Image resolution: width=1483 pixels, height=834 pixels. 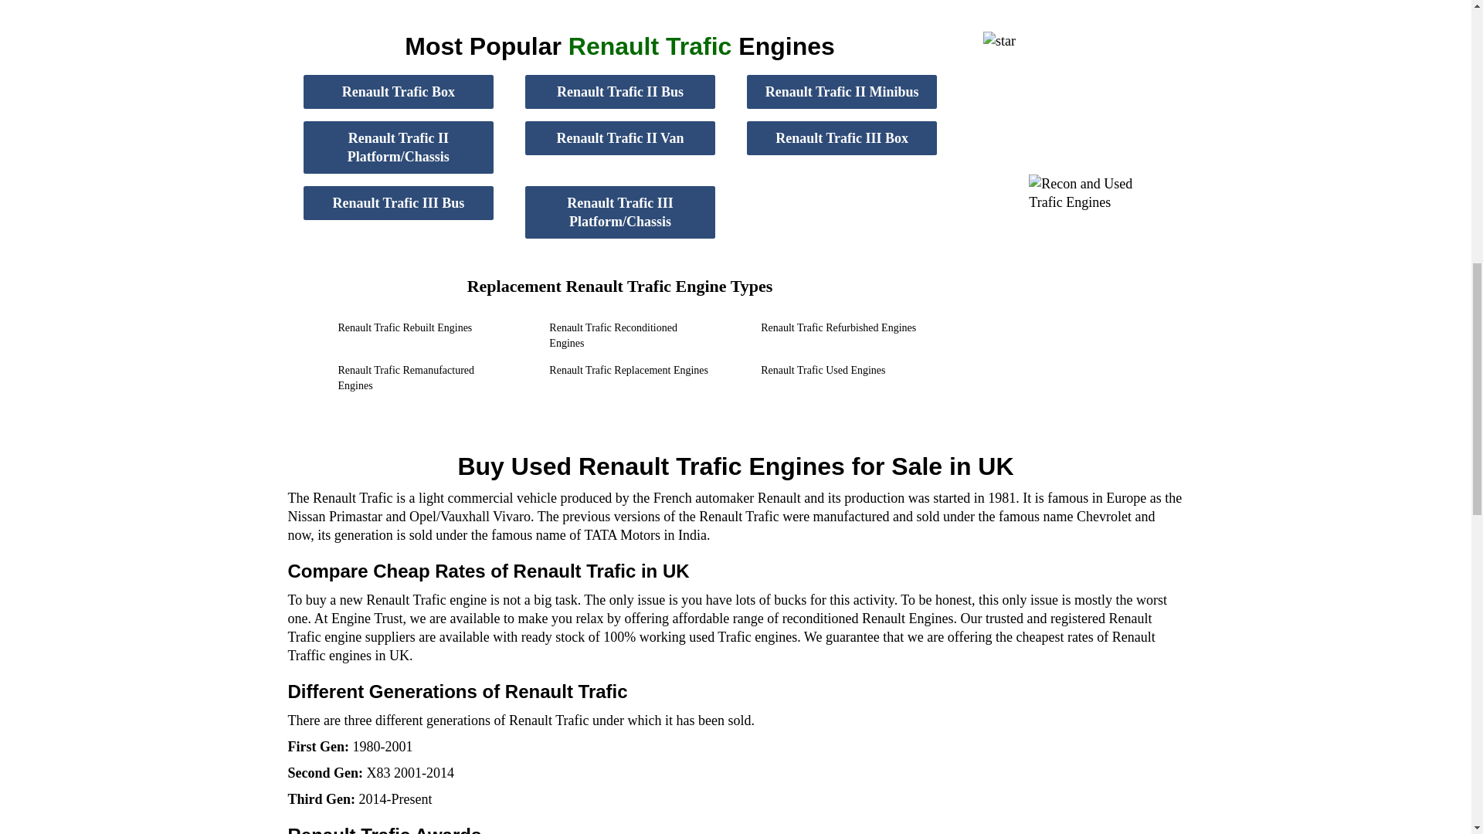 What do you see at coordinates (842, 92) in the screenshot?
I see `Renault Trafic II Minibus` at bounding box center [842, 92].